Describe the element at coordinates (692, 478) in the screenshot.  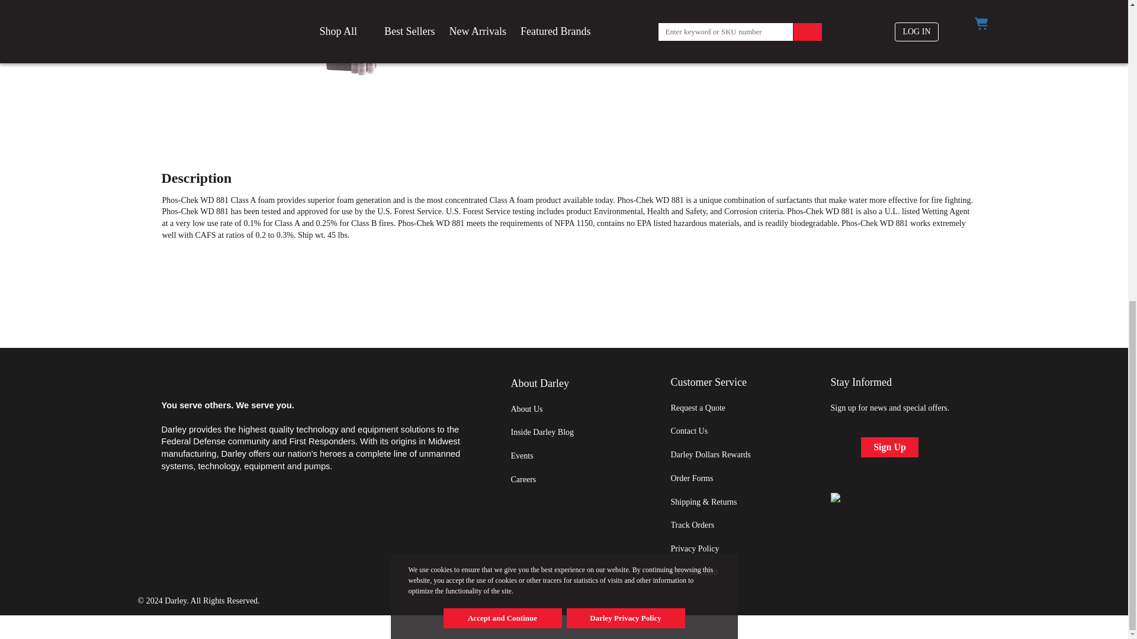
I see `Order Forms` at that location.